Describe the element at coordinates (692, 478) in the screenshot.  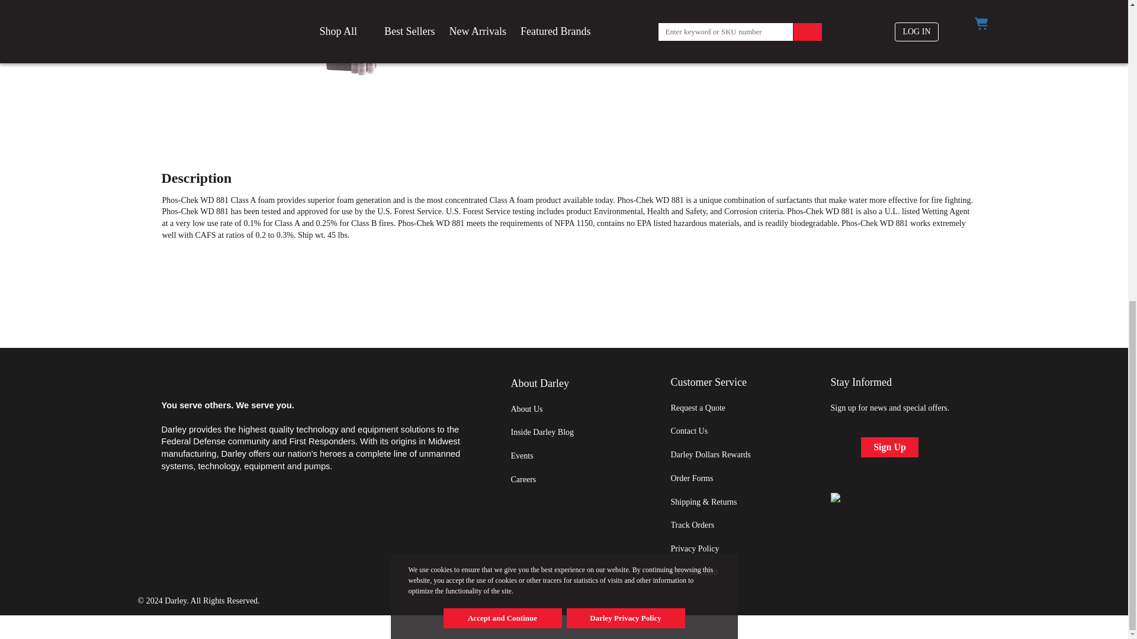
I see `Order Forms` at that location.